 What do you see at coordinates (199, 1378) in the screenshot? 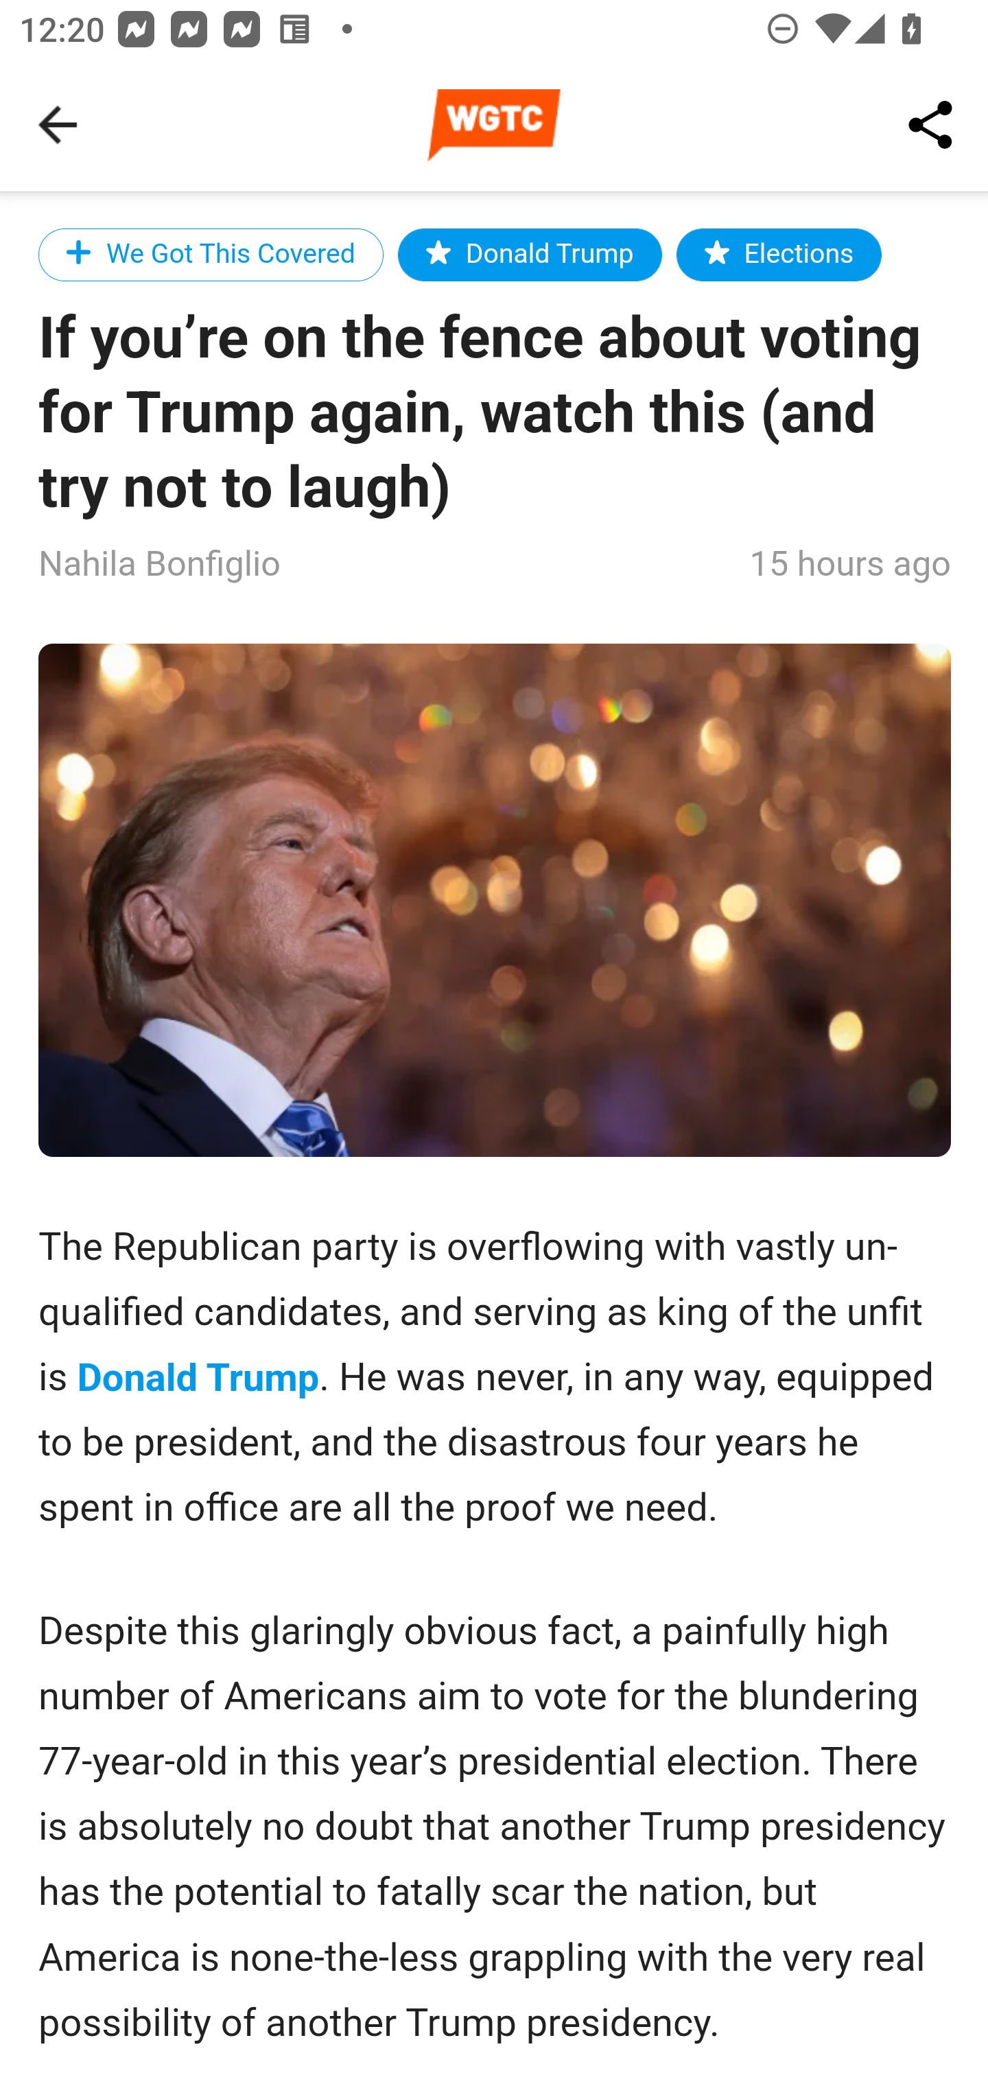
I see `Donald Trump` at bounding box center [199, 1378].